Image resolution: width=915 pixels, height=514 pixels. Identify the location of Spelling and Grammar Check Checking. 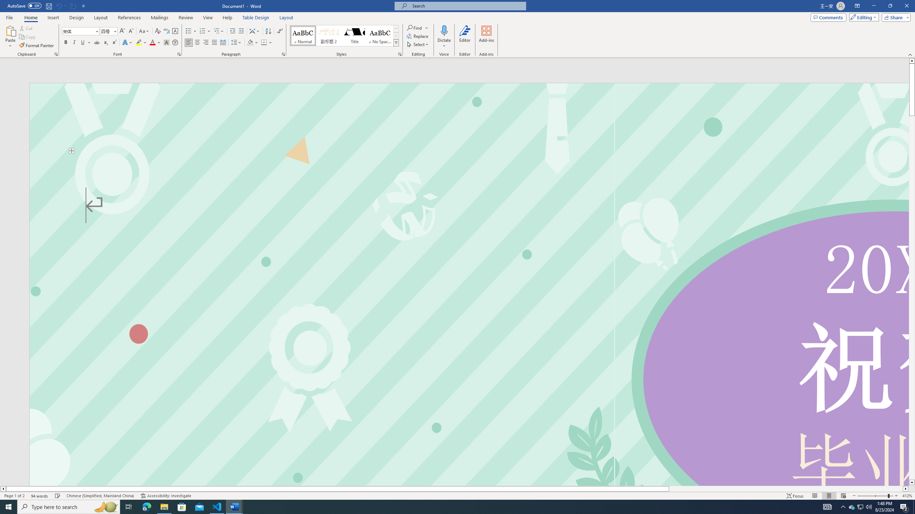
(58, 496).